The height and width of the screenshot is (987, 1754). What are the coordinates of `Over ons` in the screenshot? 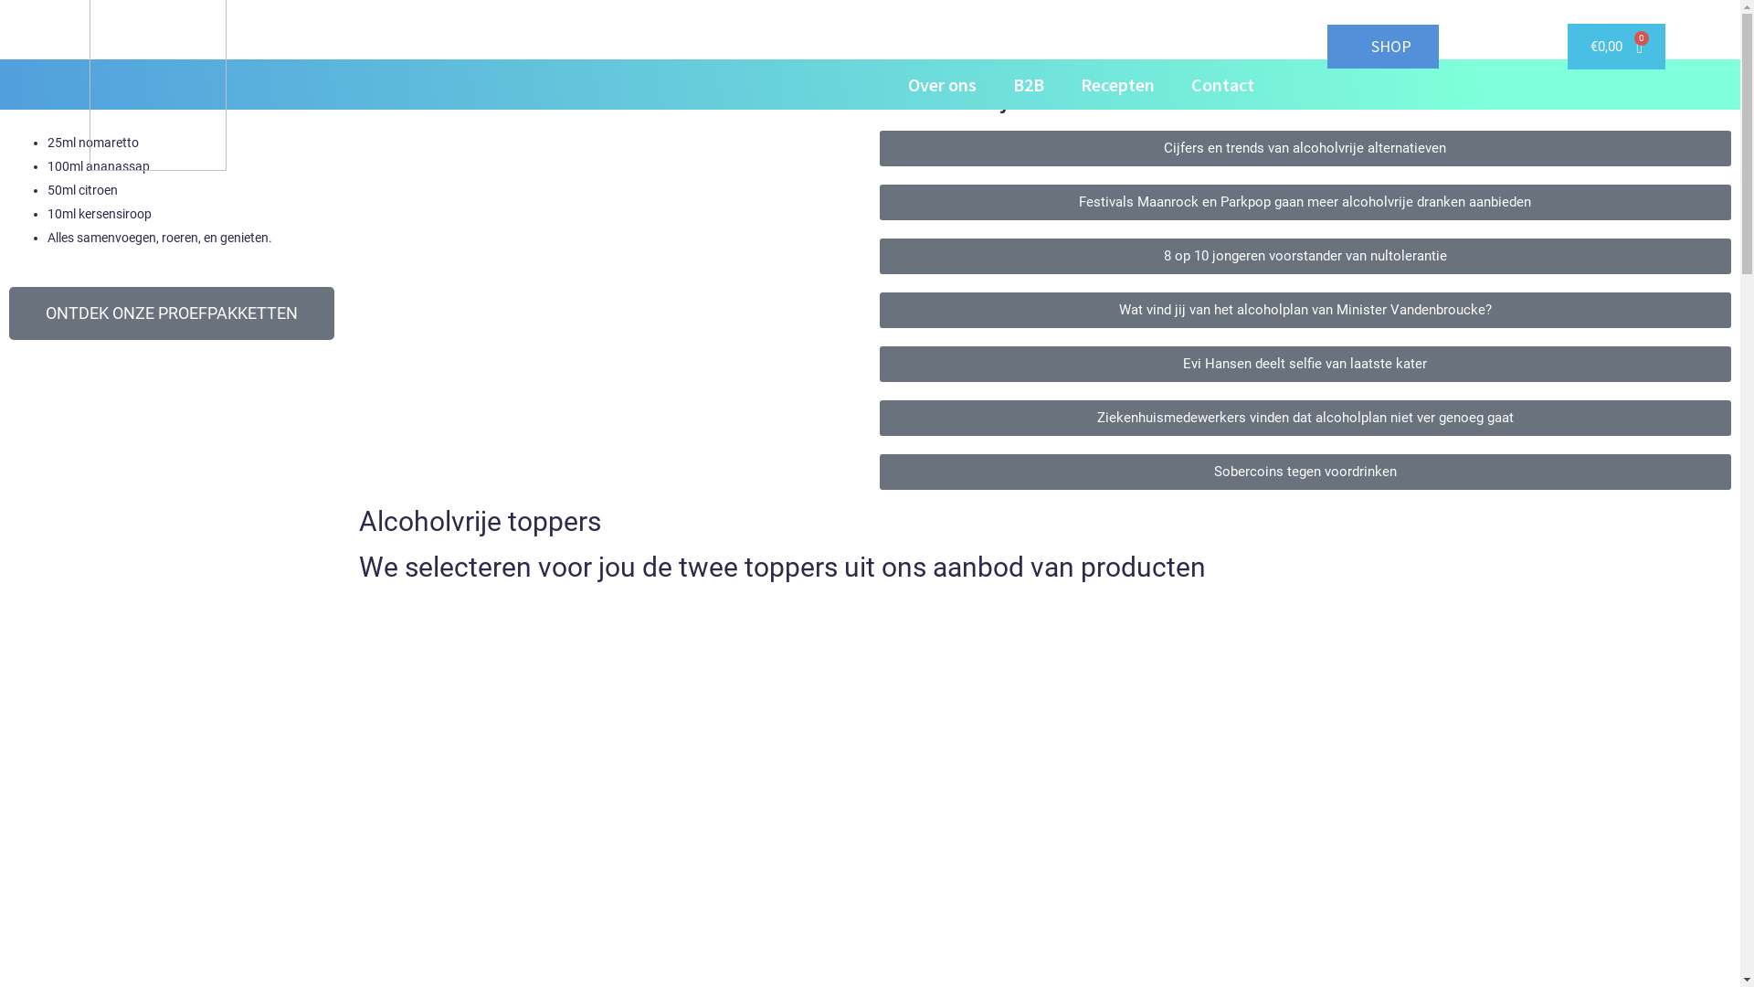 It's located at (943, 85).